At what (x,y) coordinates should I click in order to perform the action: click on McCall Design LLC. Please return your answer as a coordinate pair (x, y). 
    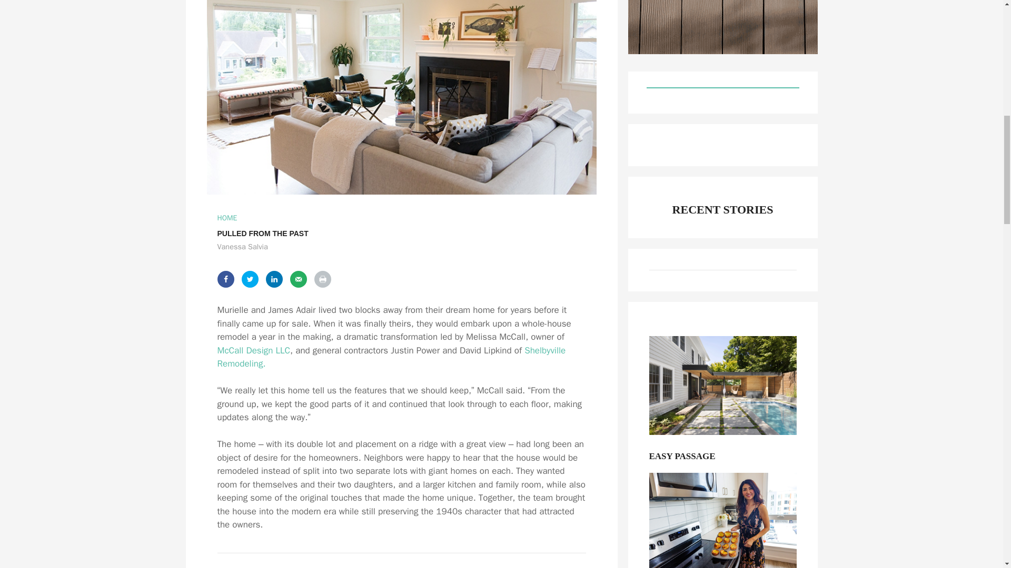
    Looking at the image, I should click on (254, 350).